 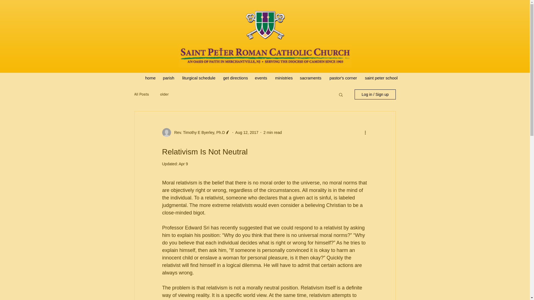 What do you see at coordinates (183, 164) in the screenshot?
I see `Apr 9` at bounding box center [183, 164].